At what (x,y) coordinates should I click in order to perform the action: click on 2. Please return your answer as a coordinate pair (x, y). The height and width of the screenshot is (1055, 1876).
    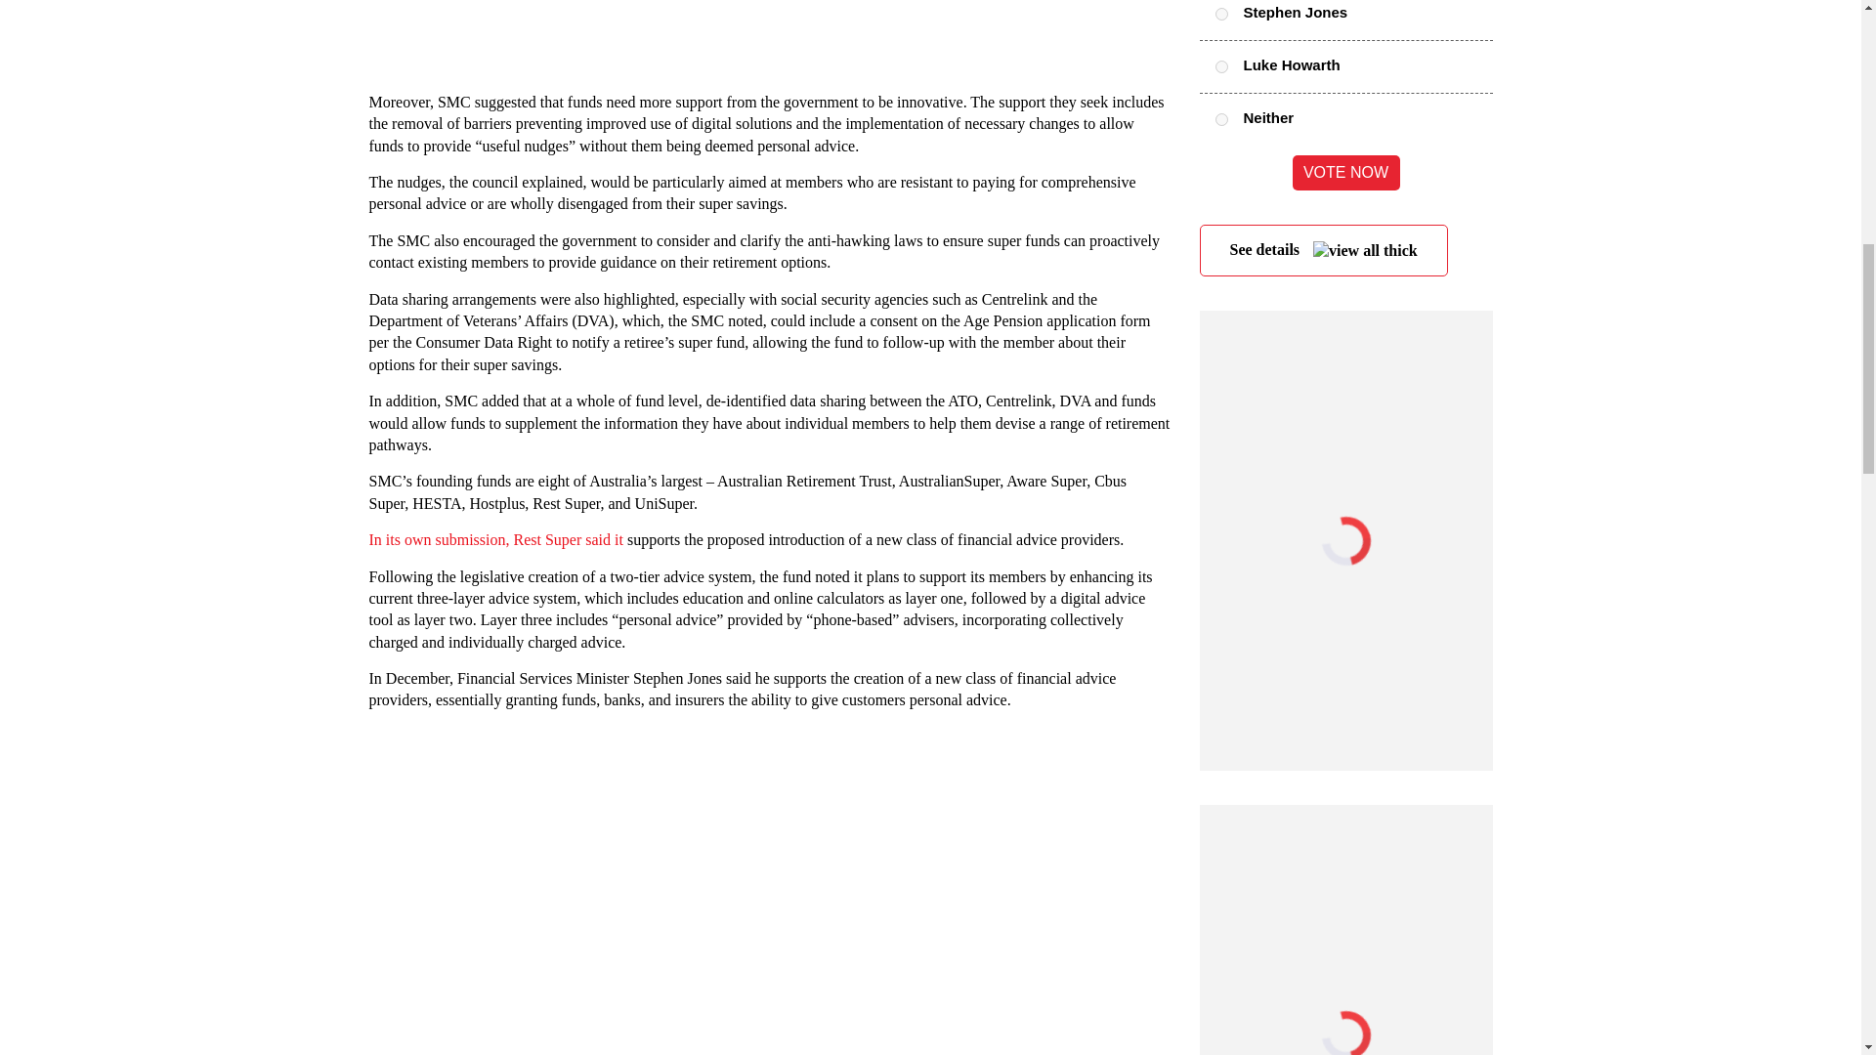
    Looking at the image, I should click on (1221, 119).